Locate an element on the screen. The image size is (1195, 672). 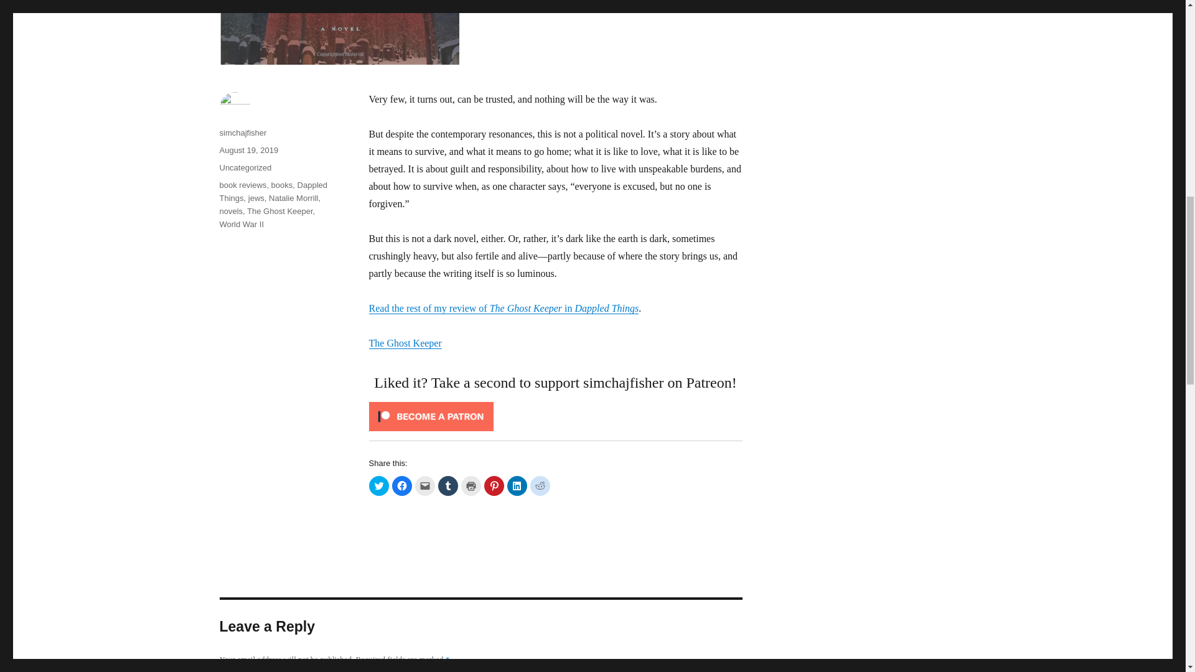
simchajfisher is located at coordinates (243, 133).